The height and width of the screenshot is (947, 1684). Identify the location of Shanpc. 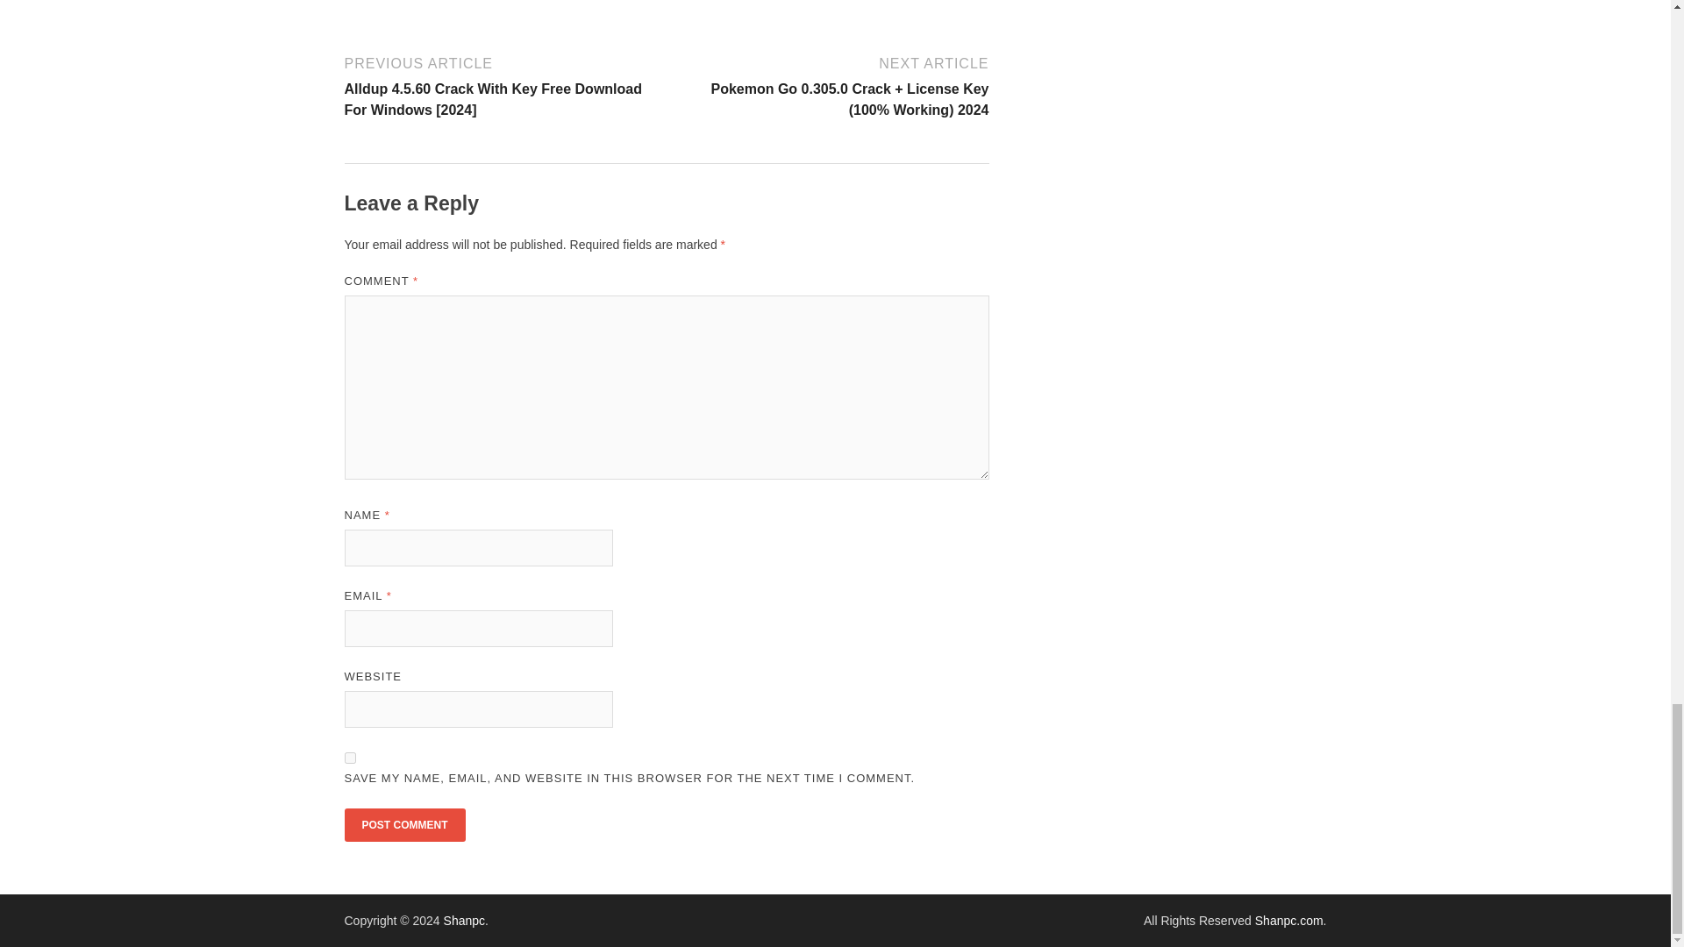
(464, 921).